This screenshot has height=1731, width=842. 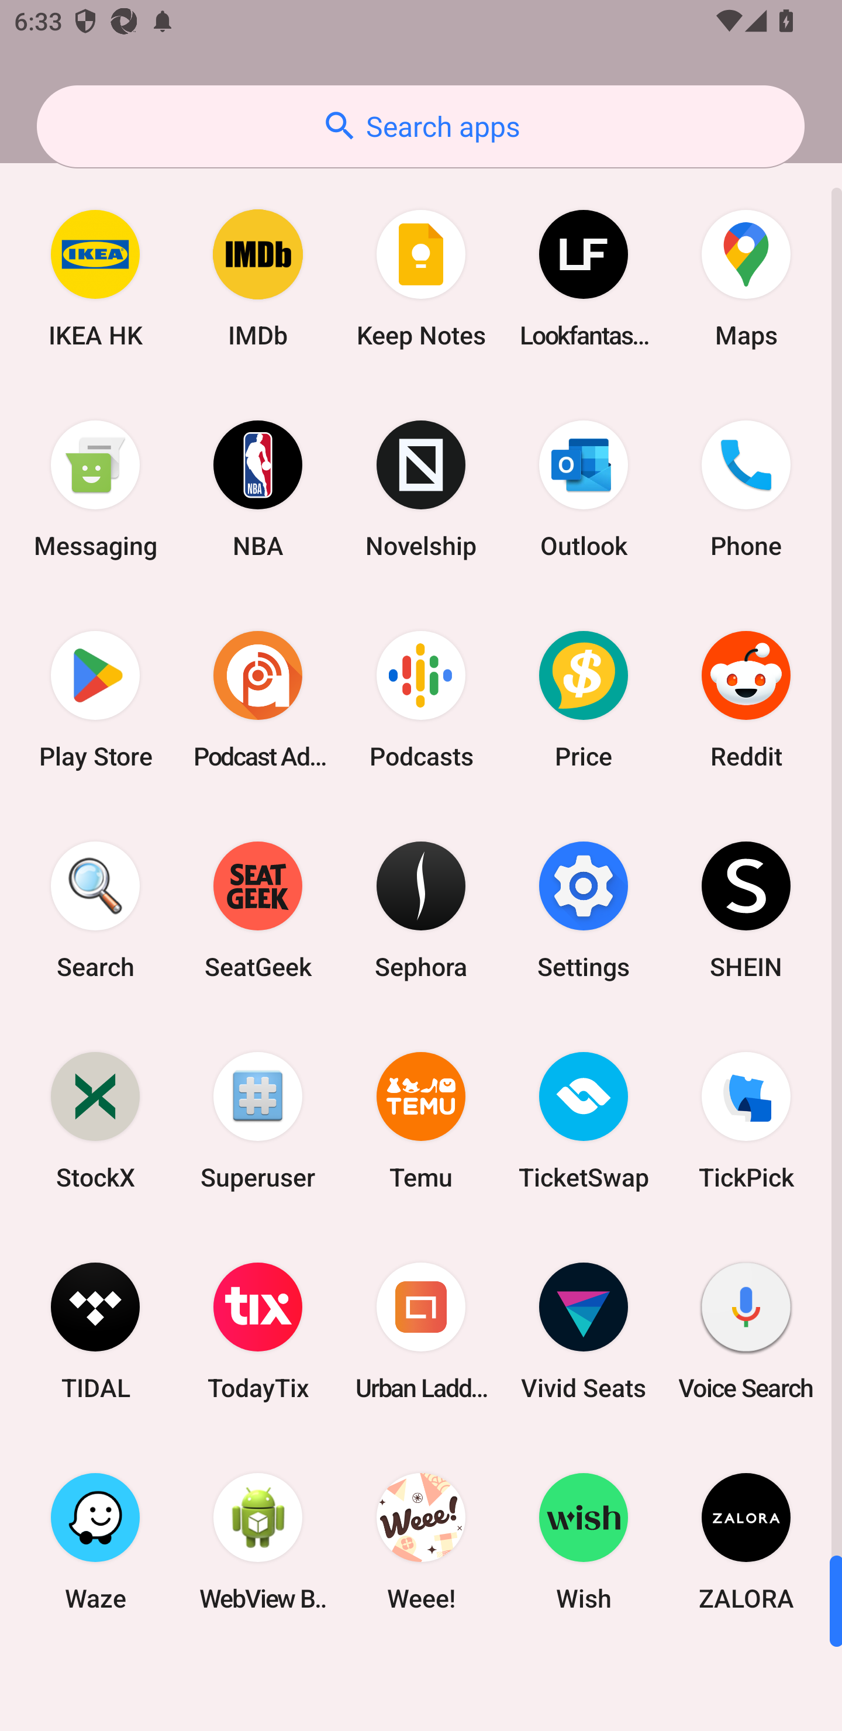 I want to click on Temu, so click(x=421, y=1119).